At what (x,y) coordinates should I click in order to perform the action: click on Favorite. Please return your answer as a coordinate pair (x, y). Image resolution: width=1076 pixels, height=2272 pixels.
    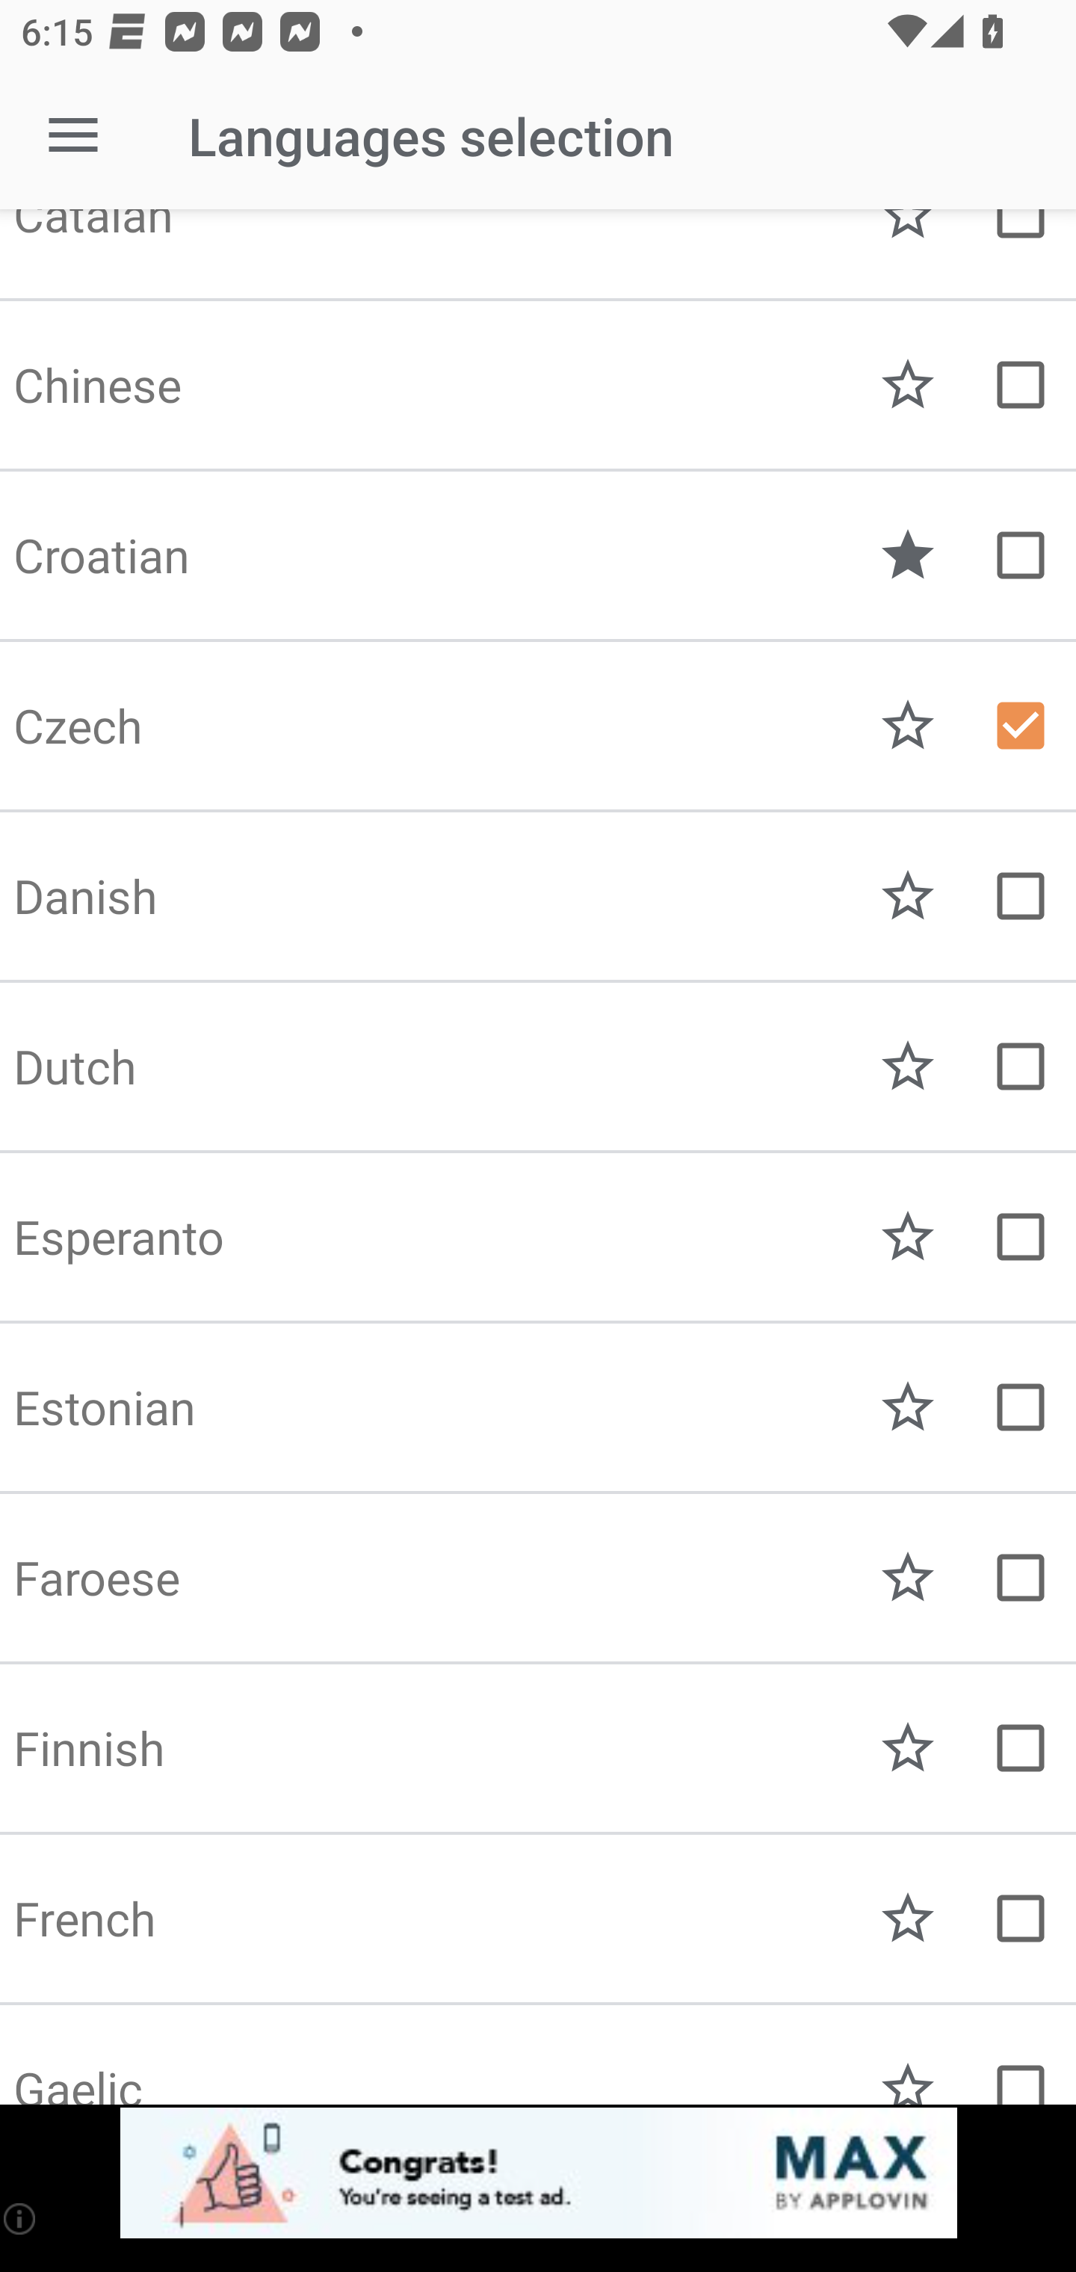
    Looking at the image, I should click on (908, 726).